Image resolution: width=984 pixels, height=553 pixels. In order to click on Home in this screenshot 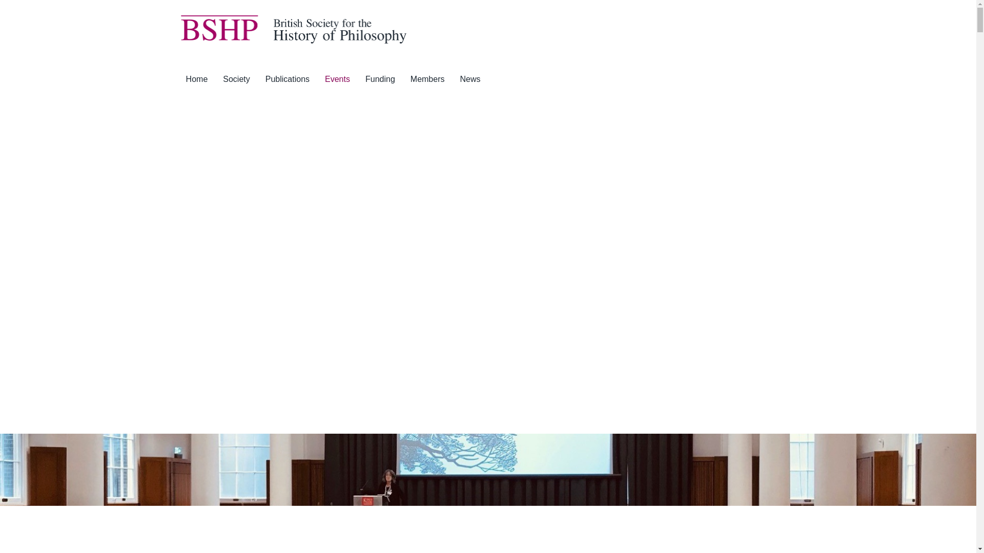, I will do `click(197, 79)`.